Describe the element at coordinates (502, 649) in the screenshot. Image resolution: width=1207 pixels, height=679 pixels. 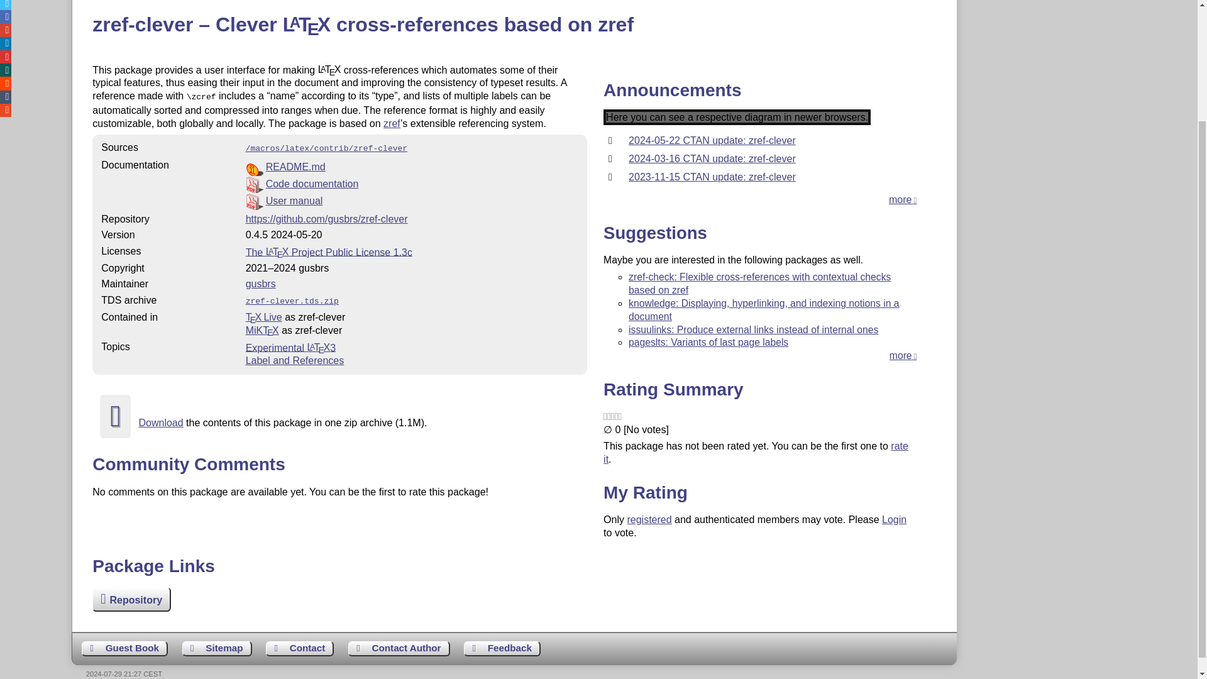
I see `Send feedback on the current web page to the Web masters` at that location.